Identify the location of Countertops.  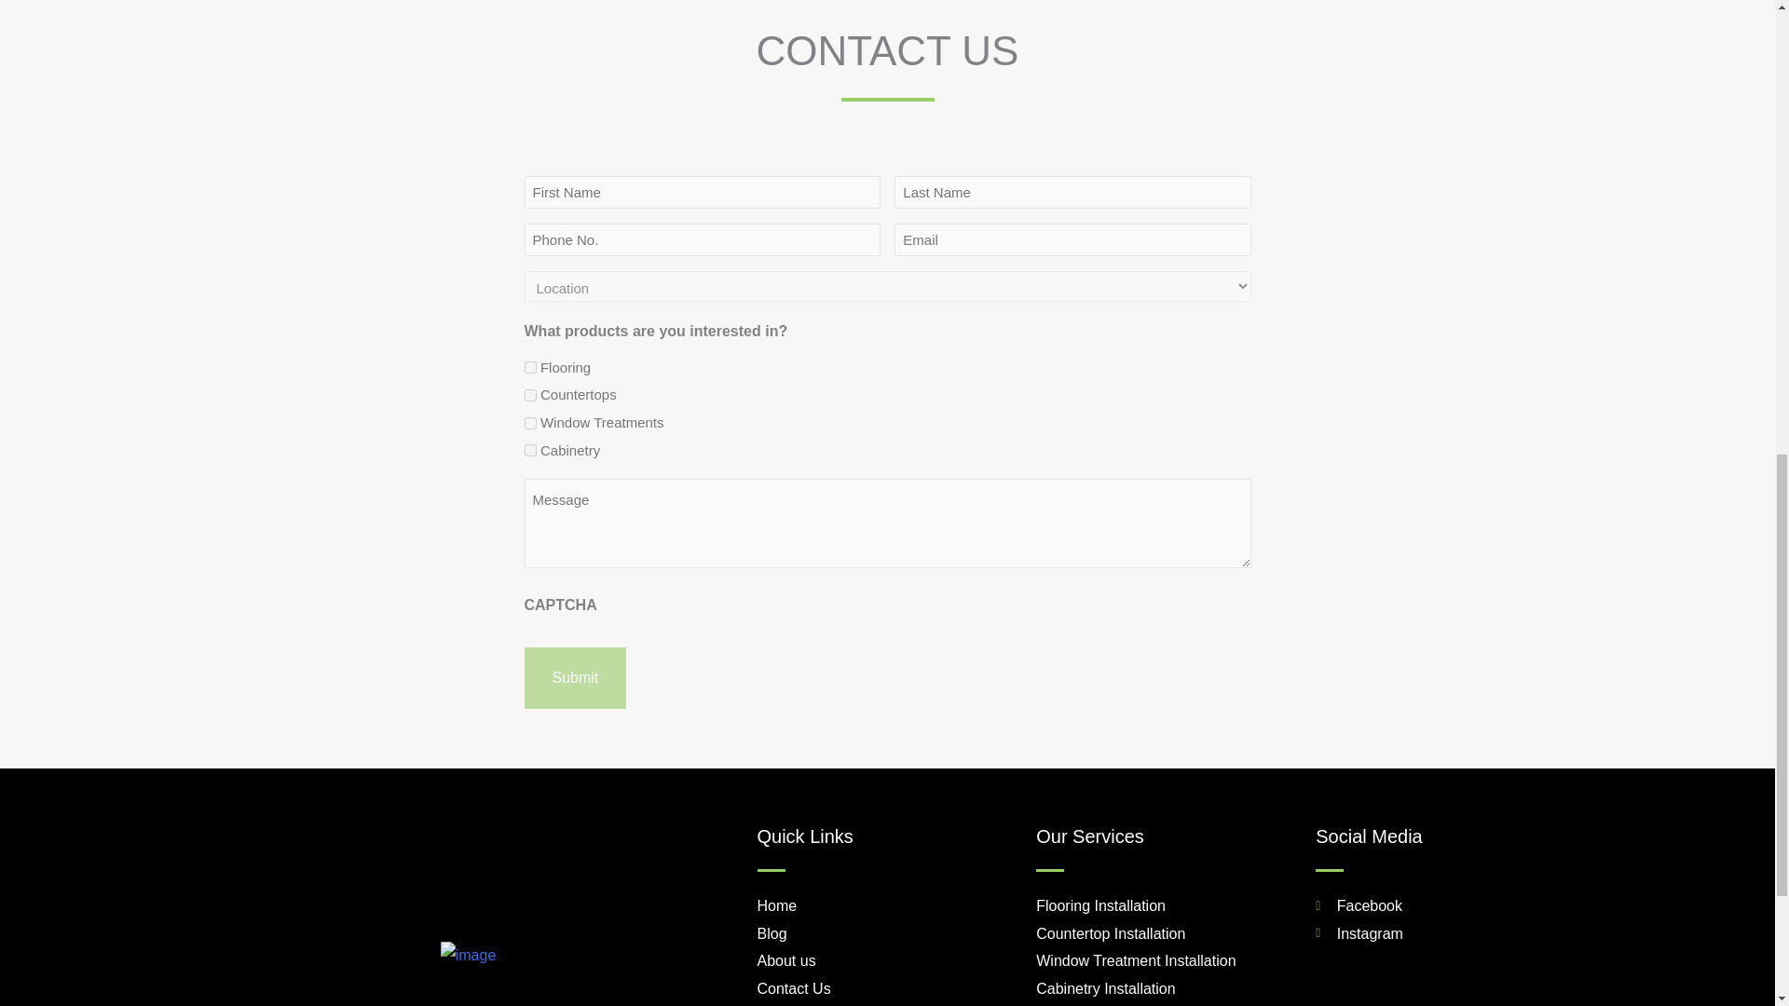
(529, 395).